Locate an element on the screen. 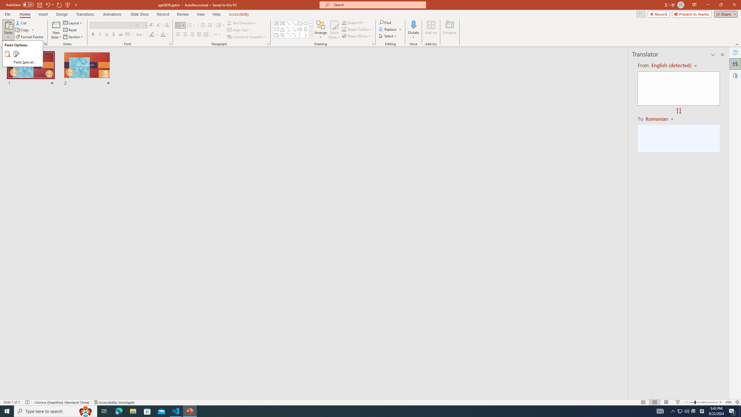 This screenshot has width=741, height=417. Dictate is located at coordinates (413, 25).